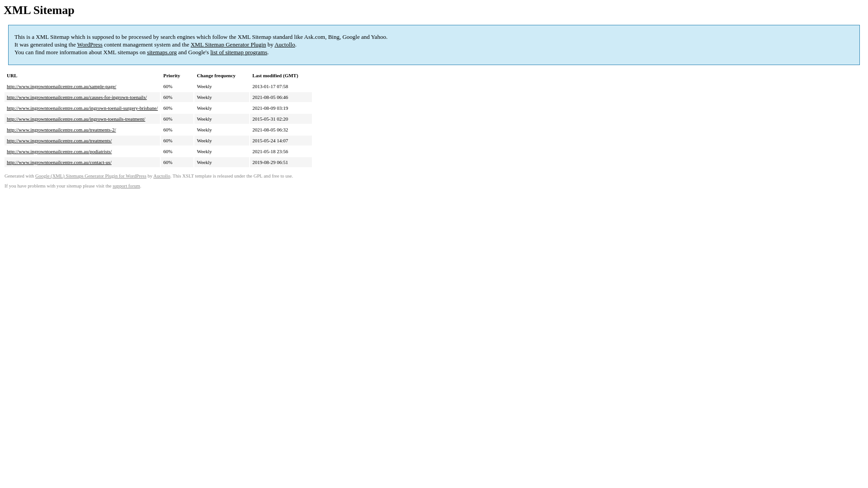 The height and width of the screenshot is (488, 868). Describe the element at coordinates (61, 130) in the screenshot. I see `http://www.ingrowntoenailcentre.com.au/treatments-2/` at that location.